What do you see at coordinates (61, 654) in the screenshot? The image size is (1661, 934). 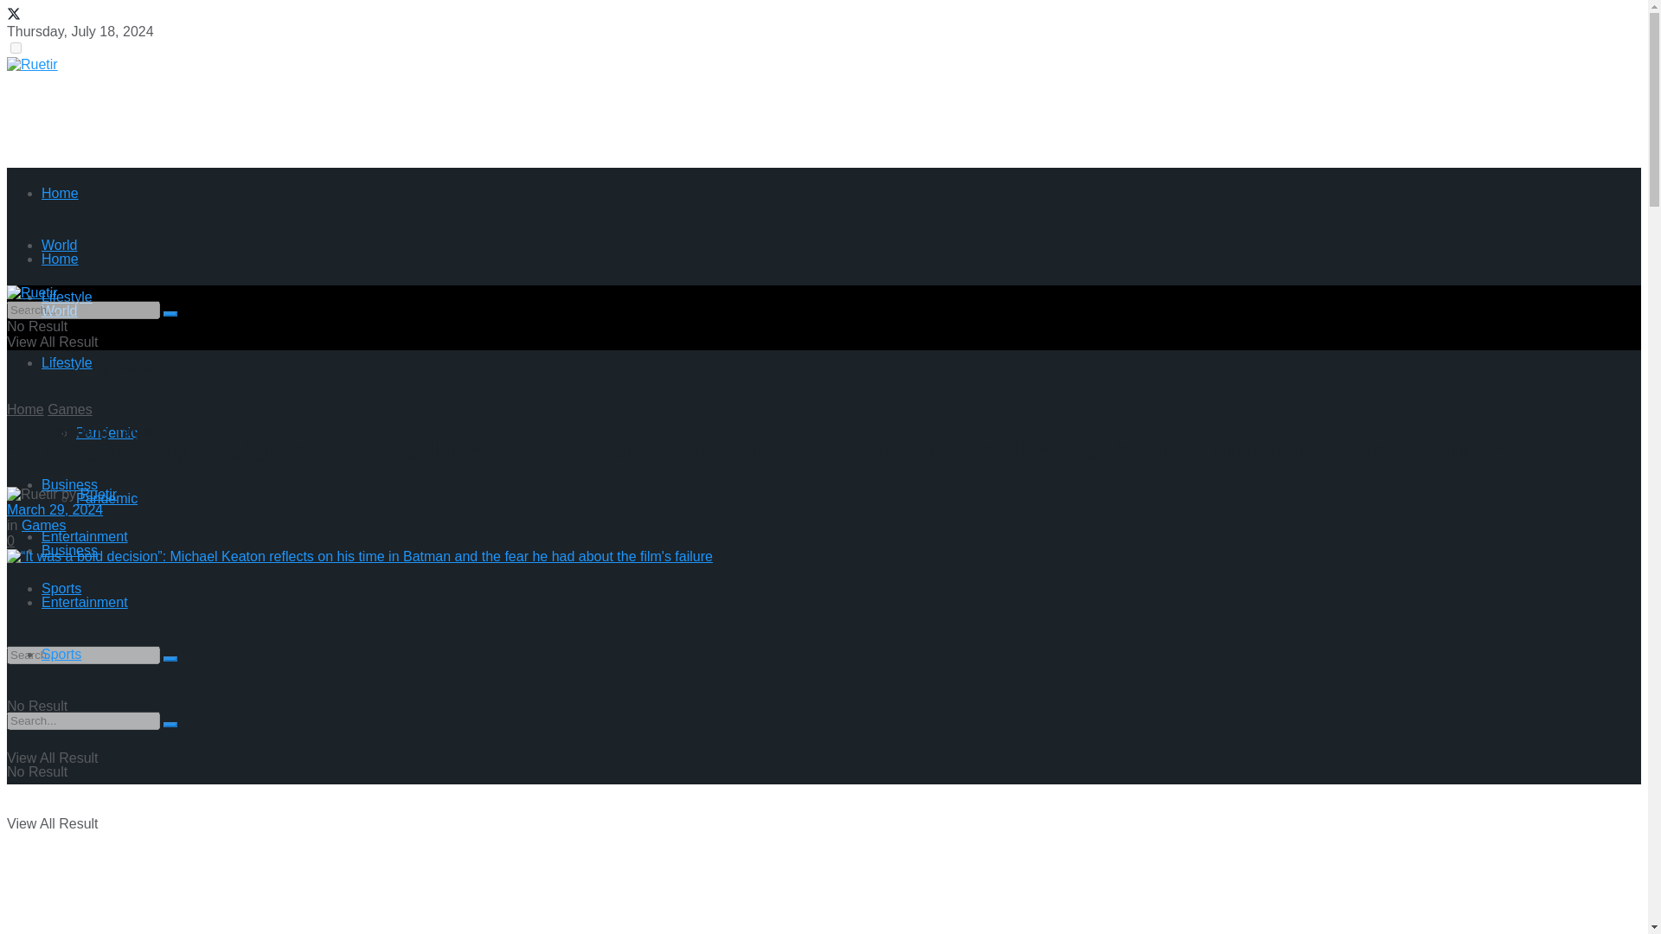 I see `Sports` at bounding box center [61, 654].